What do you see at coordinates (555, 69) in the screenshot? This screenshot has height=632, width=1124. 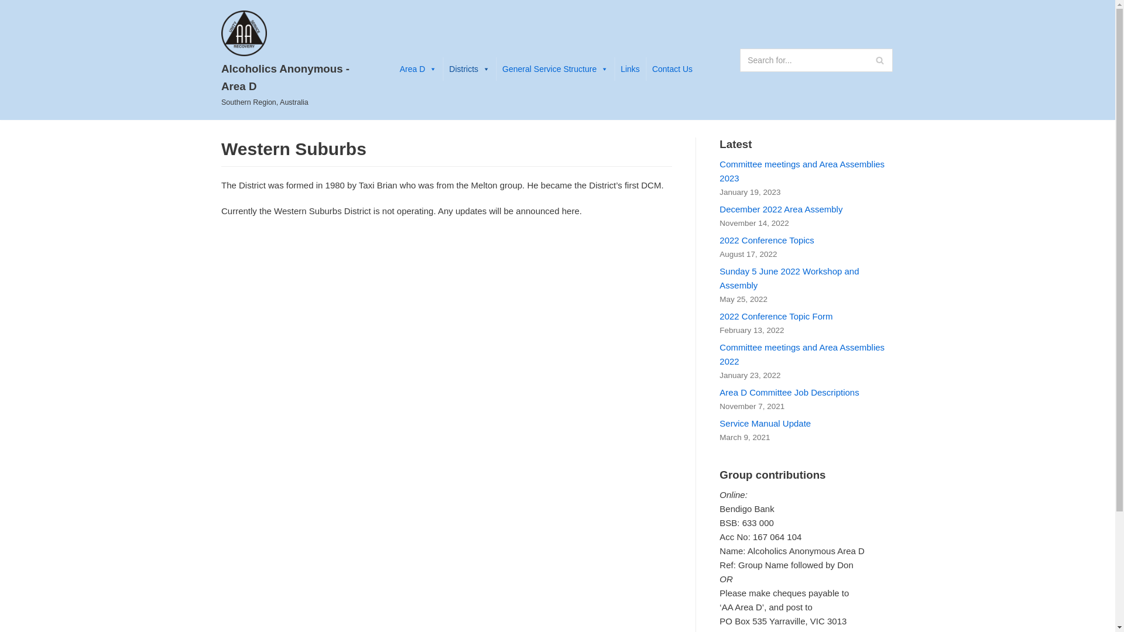 I see `General Service Structure` at bounding box center [555, 69].